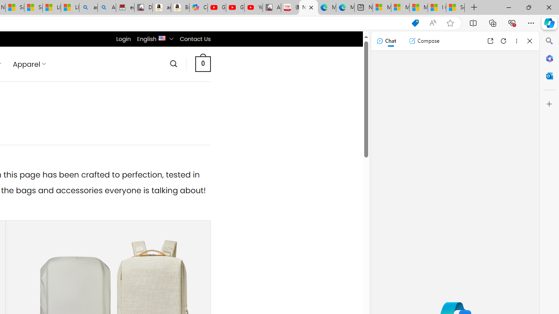 This screenshot has height=314, width=559. What do you see at coordinates (162, 8) in the screenshot?
I see `amazon.in/dp/B0CX59H5W7/?tag=gsmcom05-21` at bounding box center [162, 8].